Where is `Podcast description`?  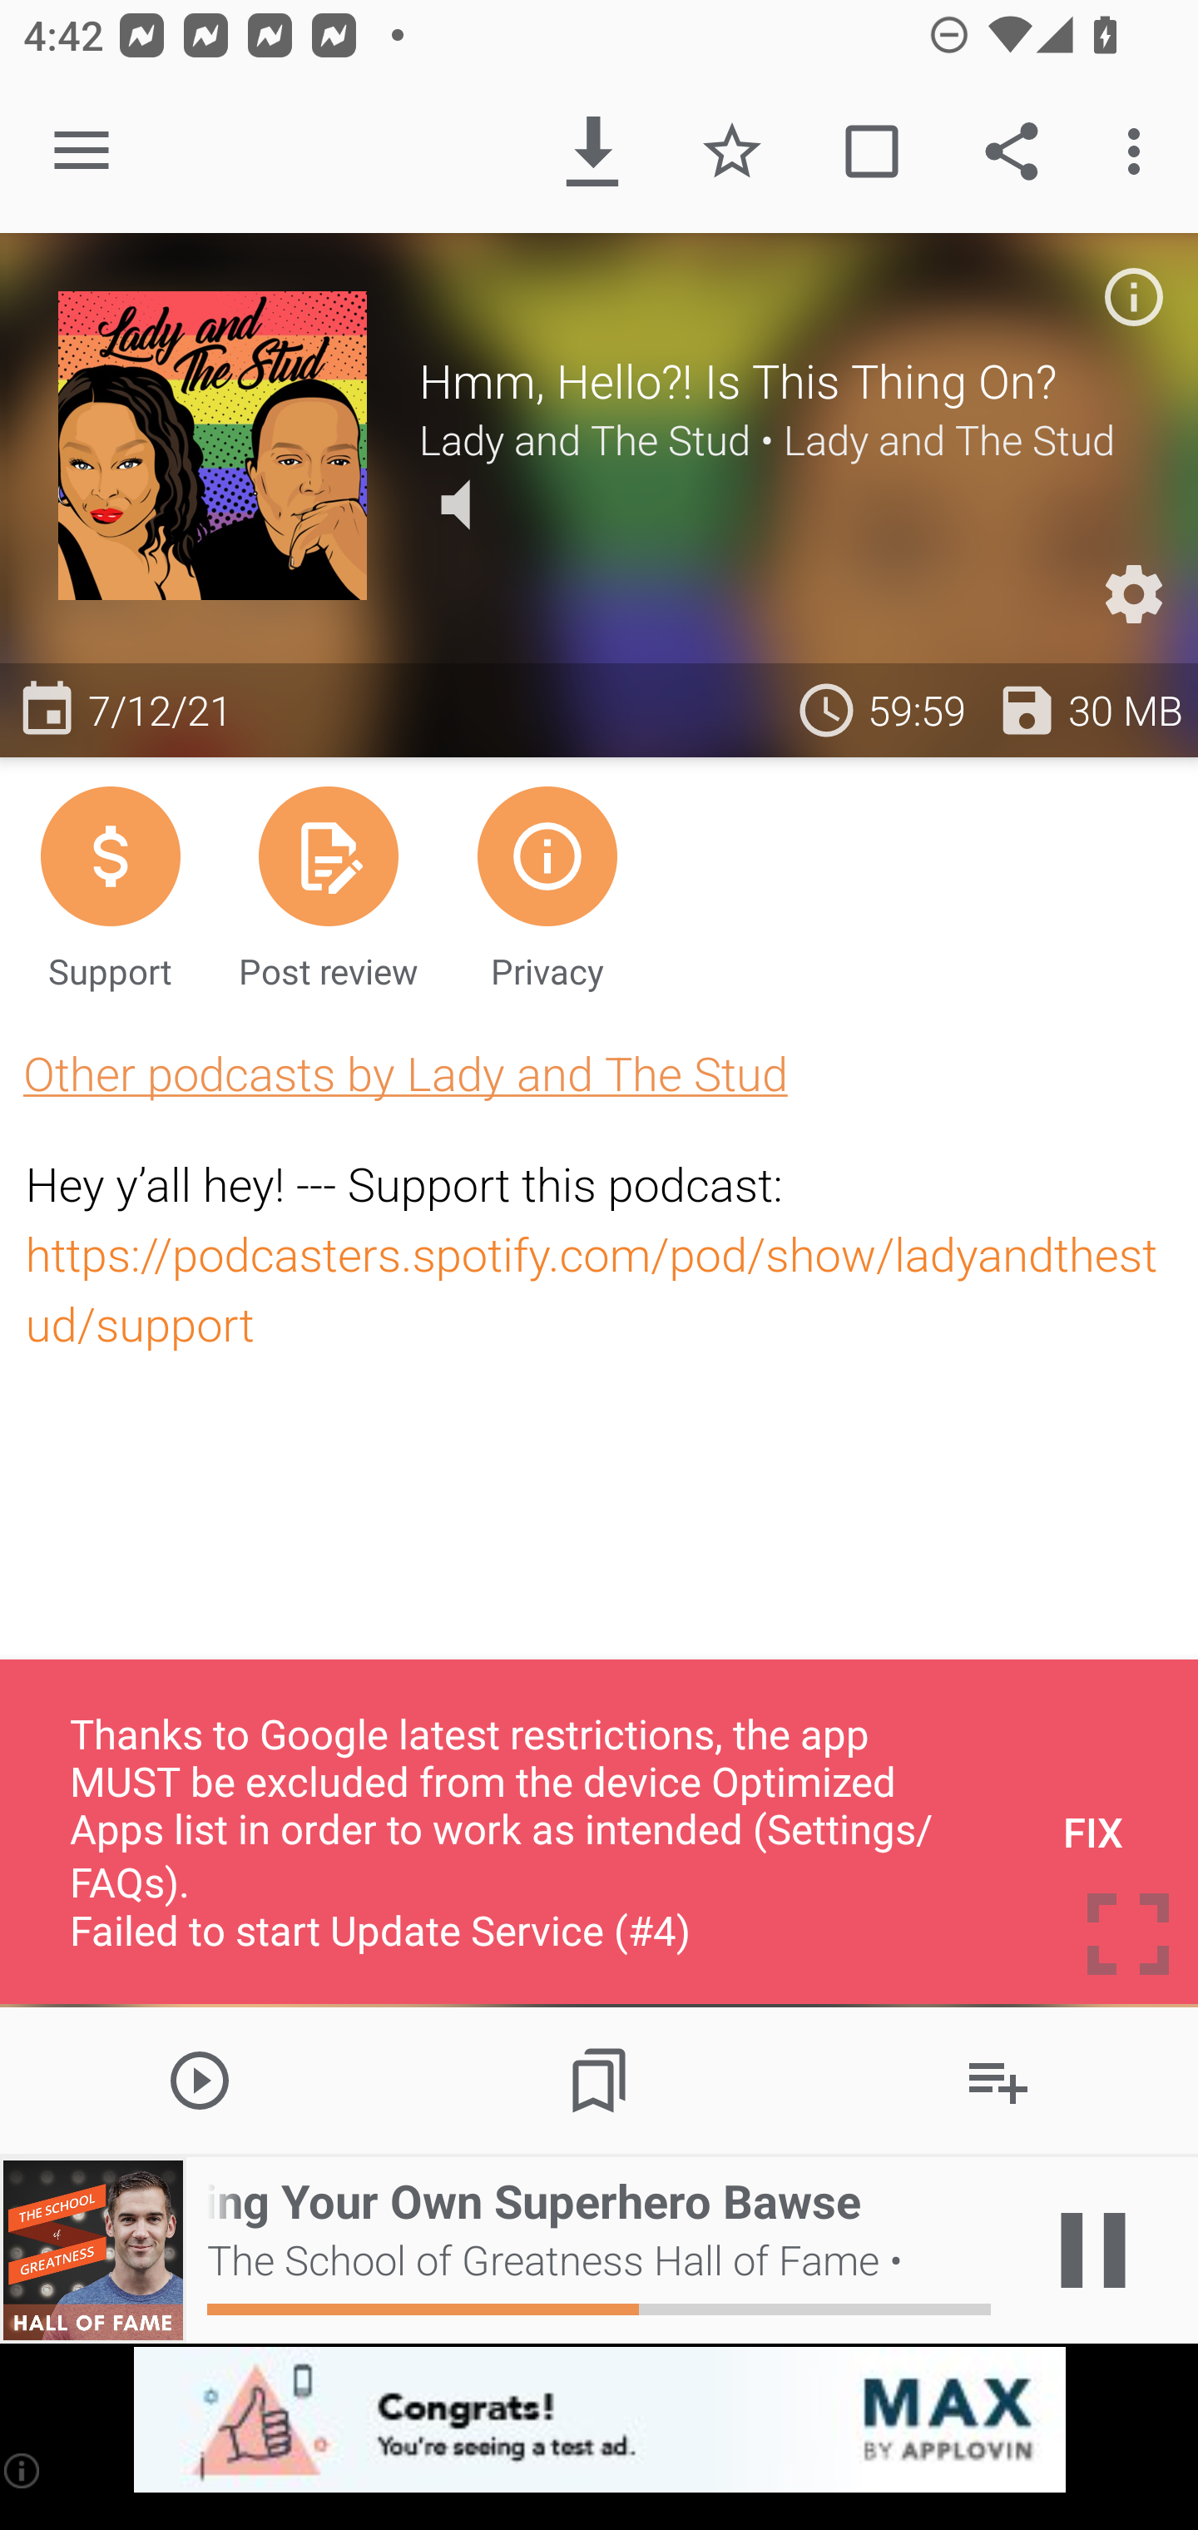
Podcast description is located at coordinates (1133, 296).